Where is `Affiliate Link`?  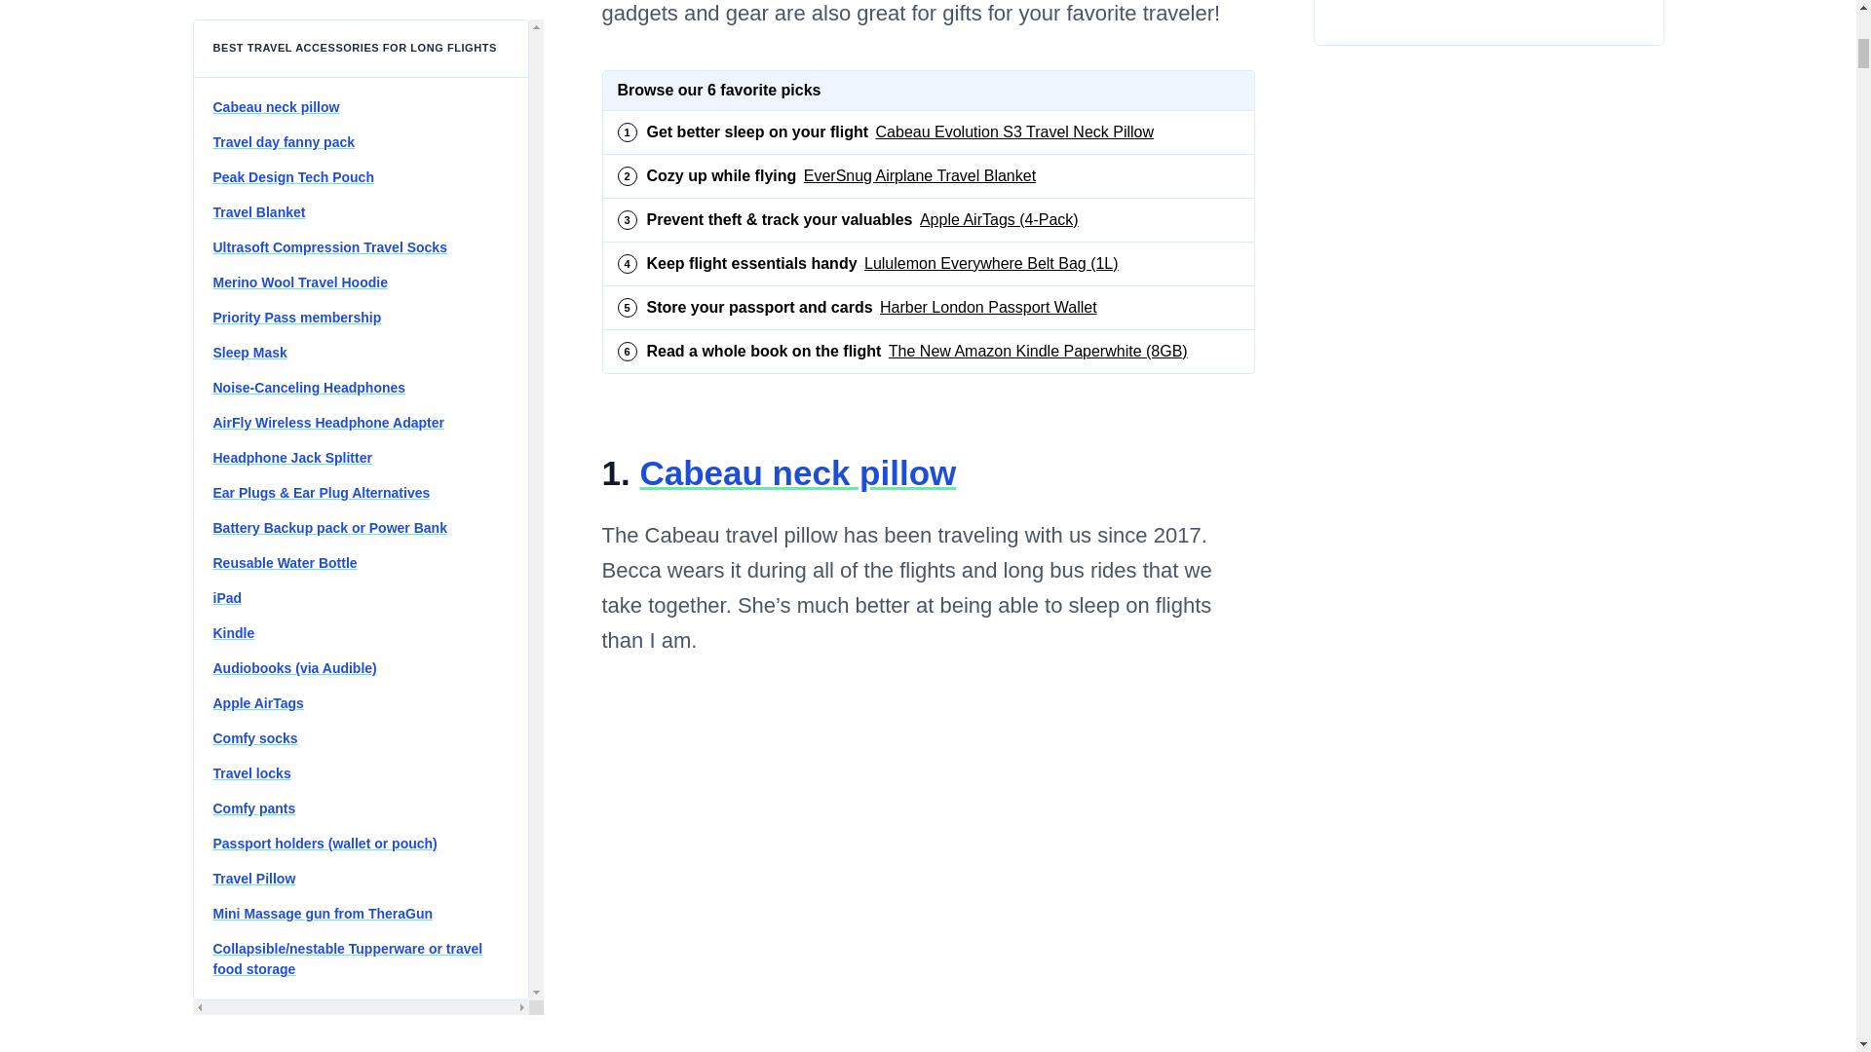 Affiliate Link is located at coordinates (928, 308).